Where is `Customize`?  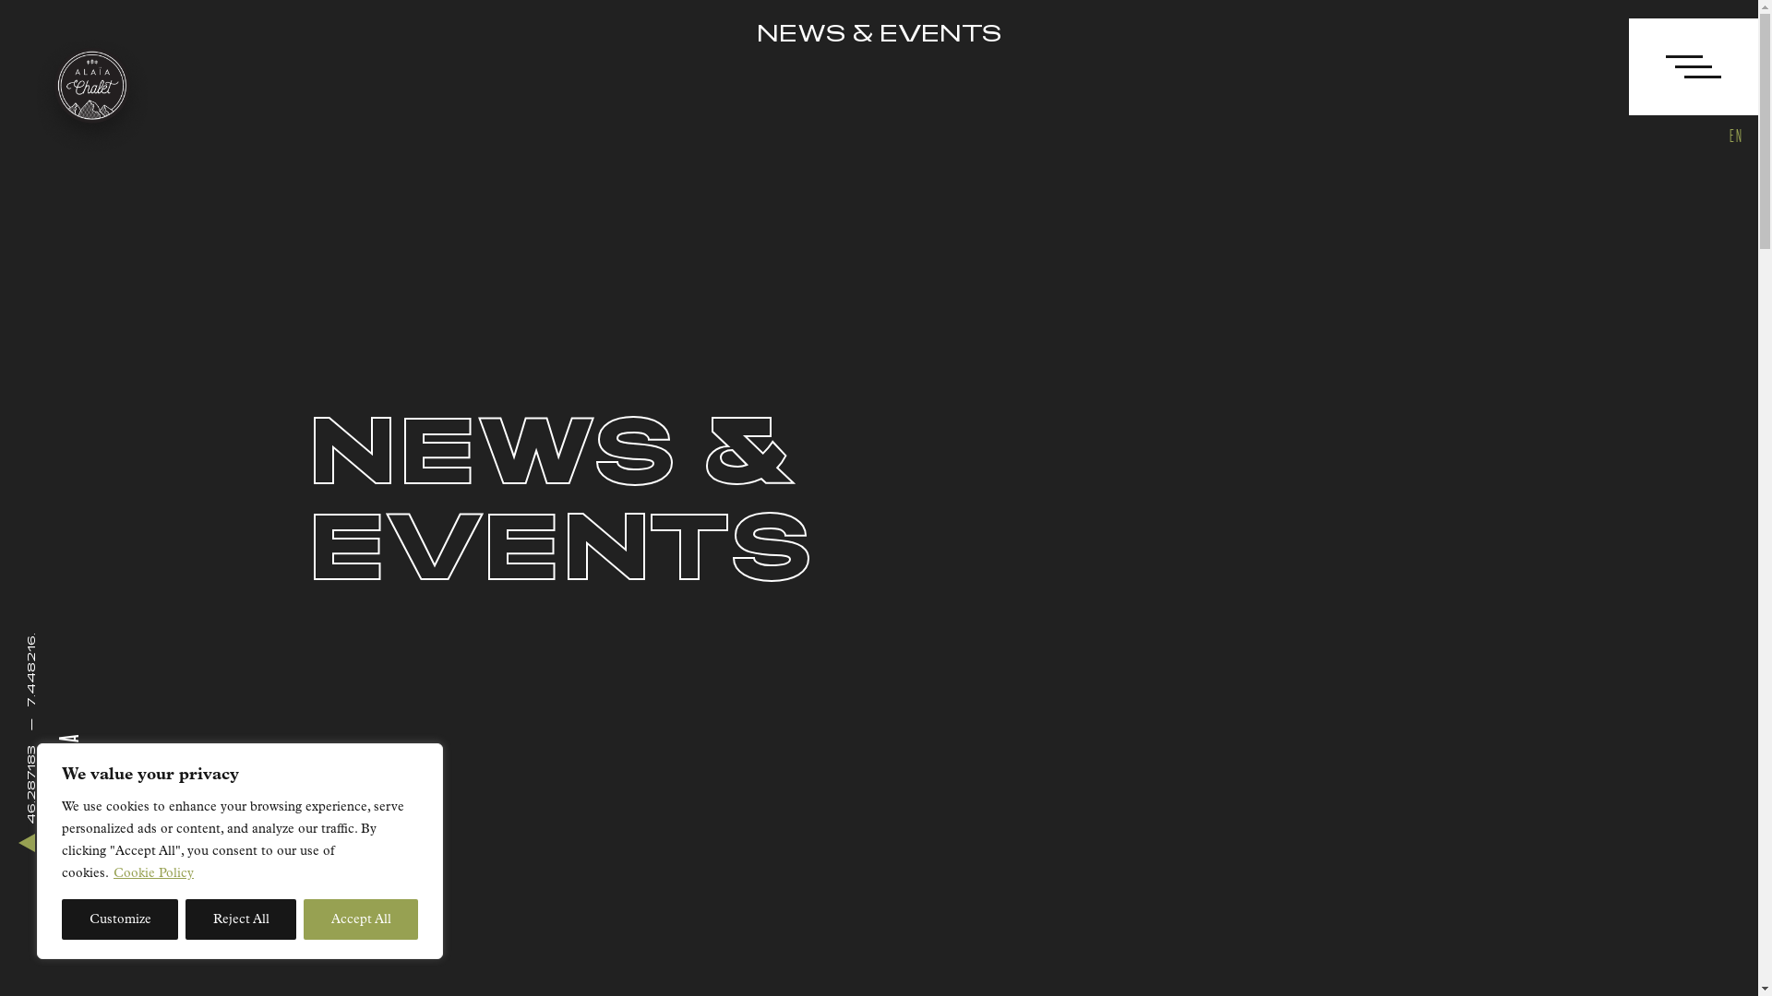 Customize is located at coordinates (120, 919).